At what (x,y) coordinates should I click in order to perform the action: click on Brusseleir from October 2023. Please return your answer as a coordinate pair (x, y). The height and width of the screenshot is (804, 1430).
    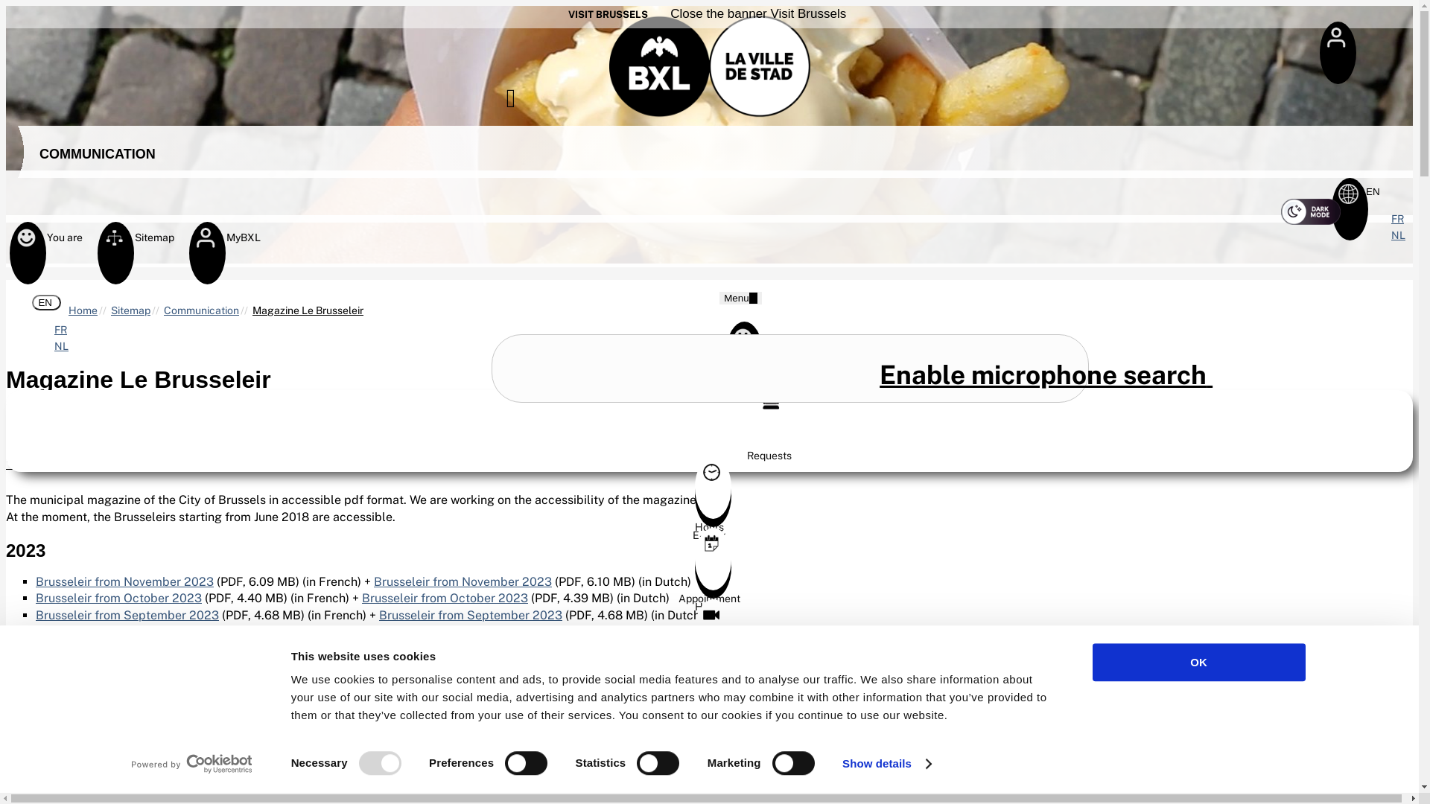
    Looking at the image, I should click on (119, 599).